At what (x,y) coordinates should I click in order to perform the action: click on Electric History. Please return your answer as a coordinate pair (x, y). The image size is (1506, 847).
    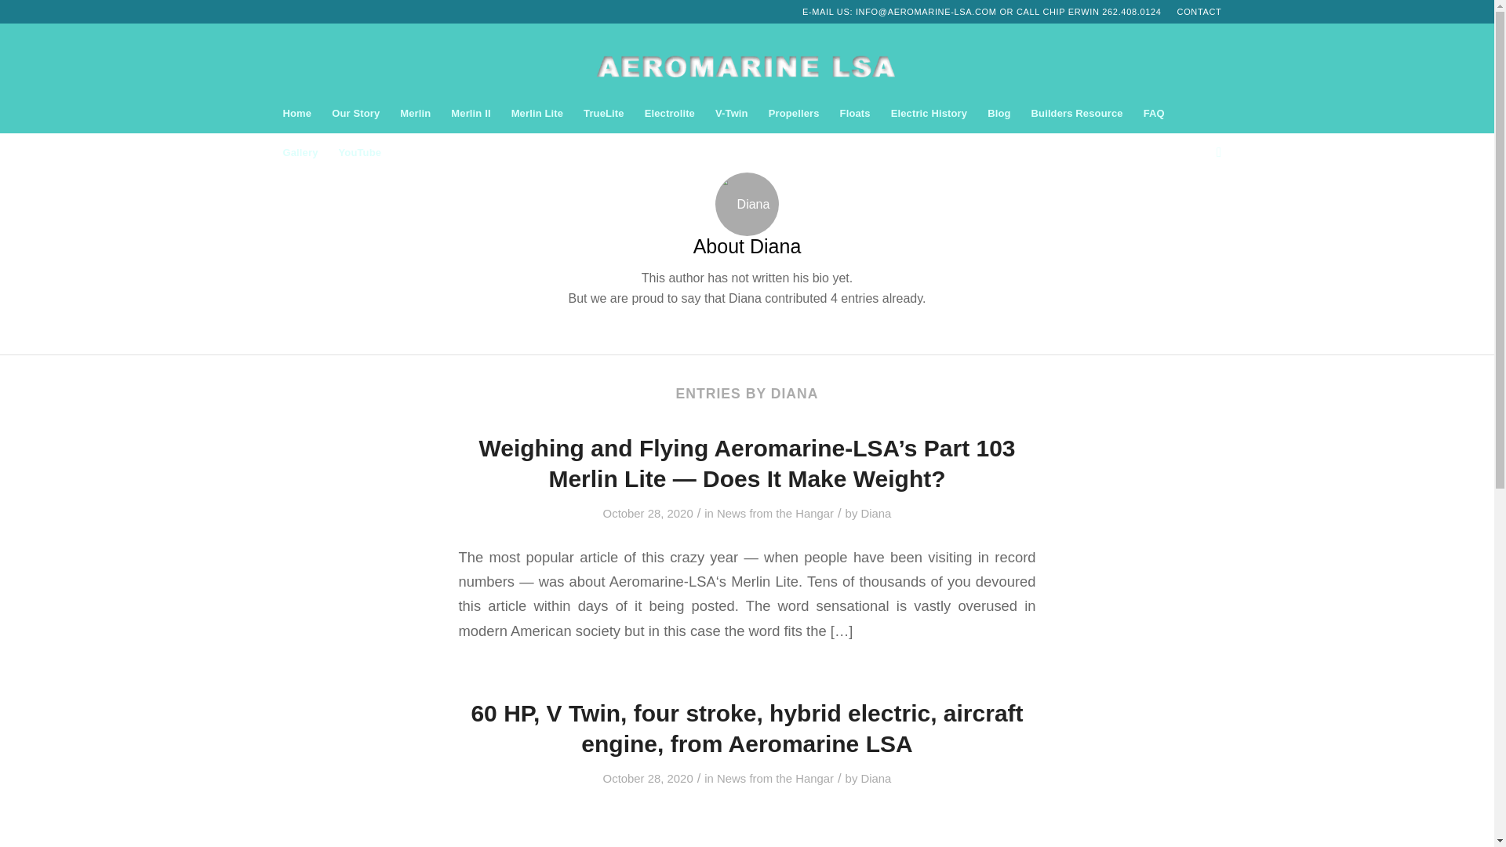
    Looking at the image, I should click on (929, 113).